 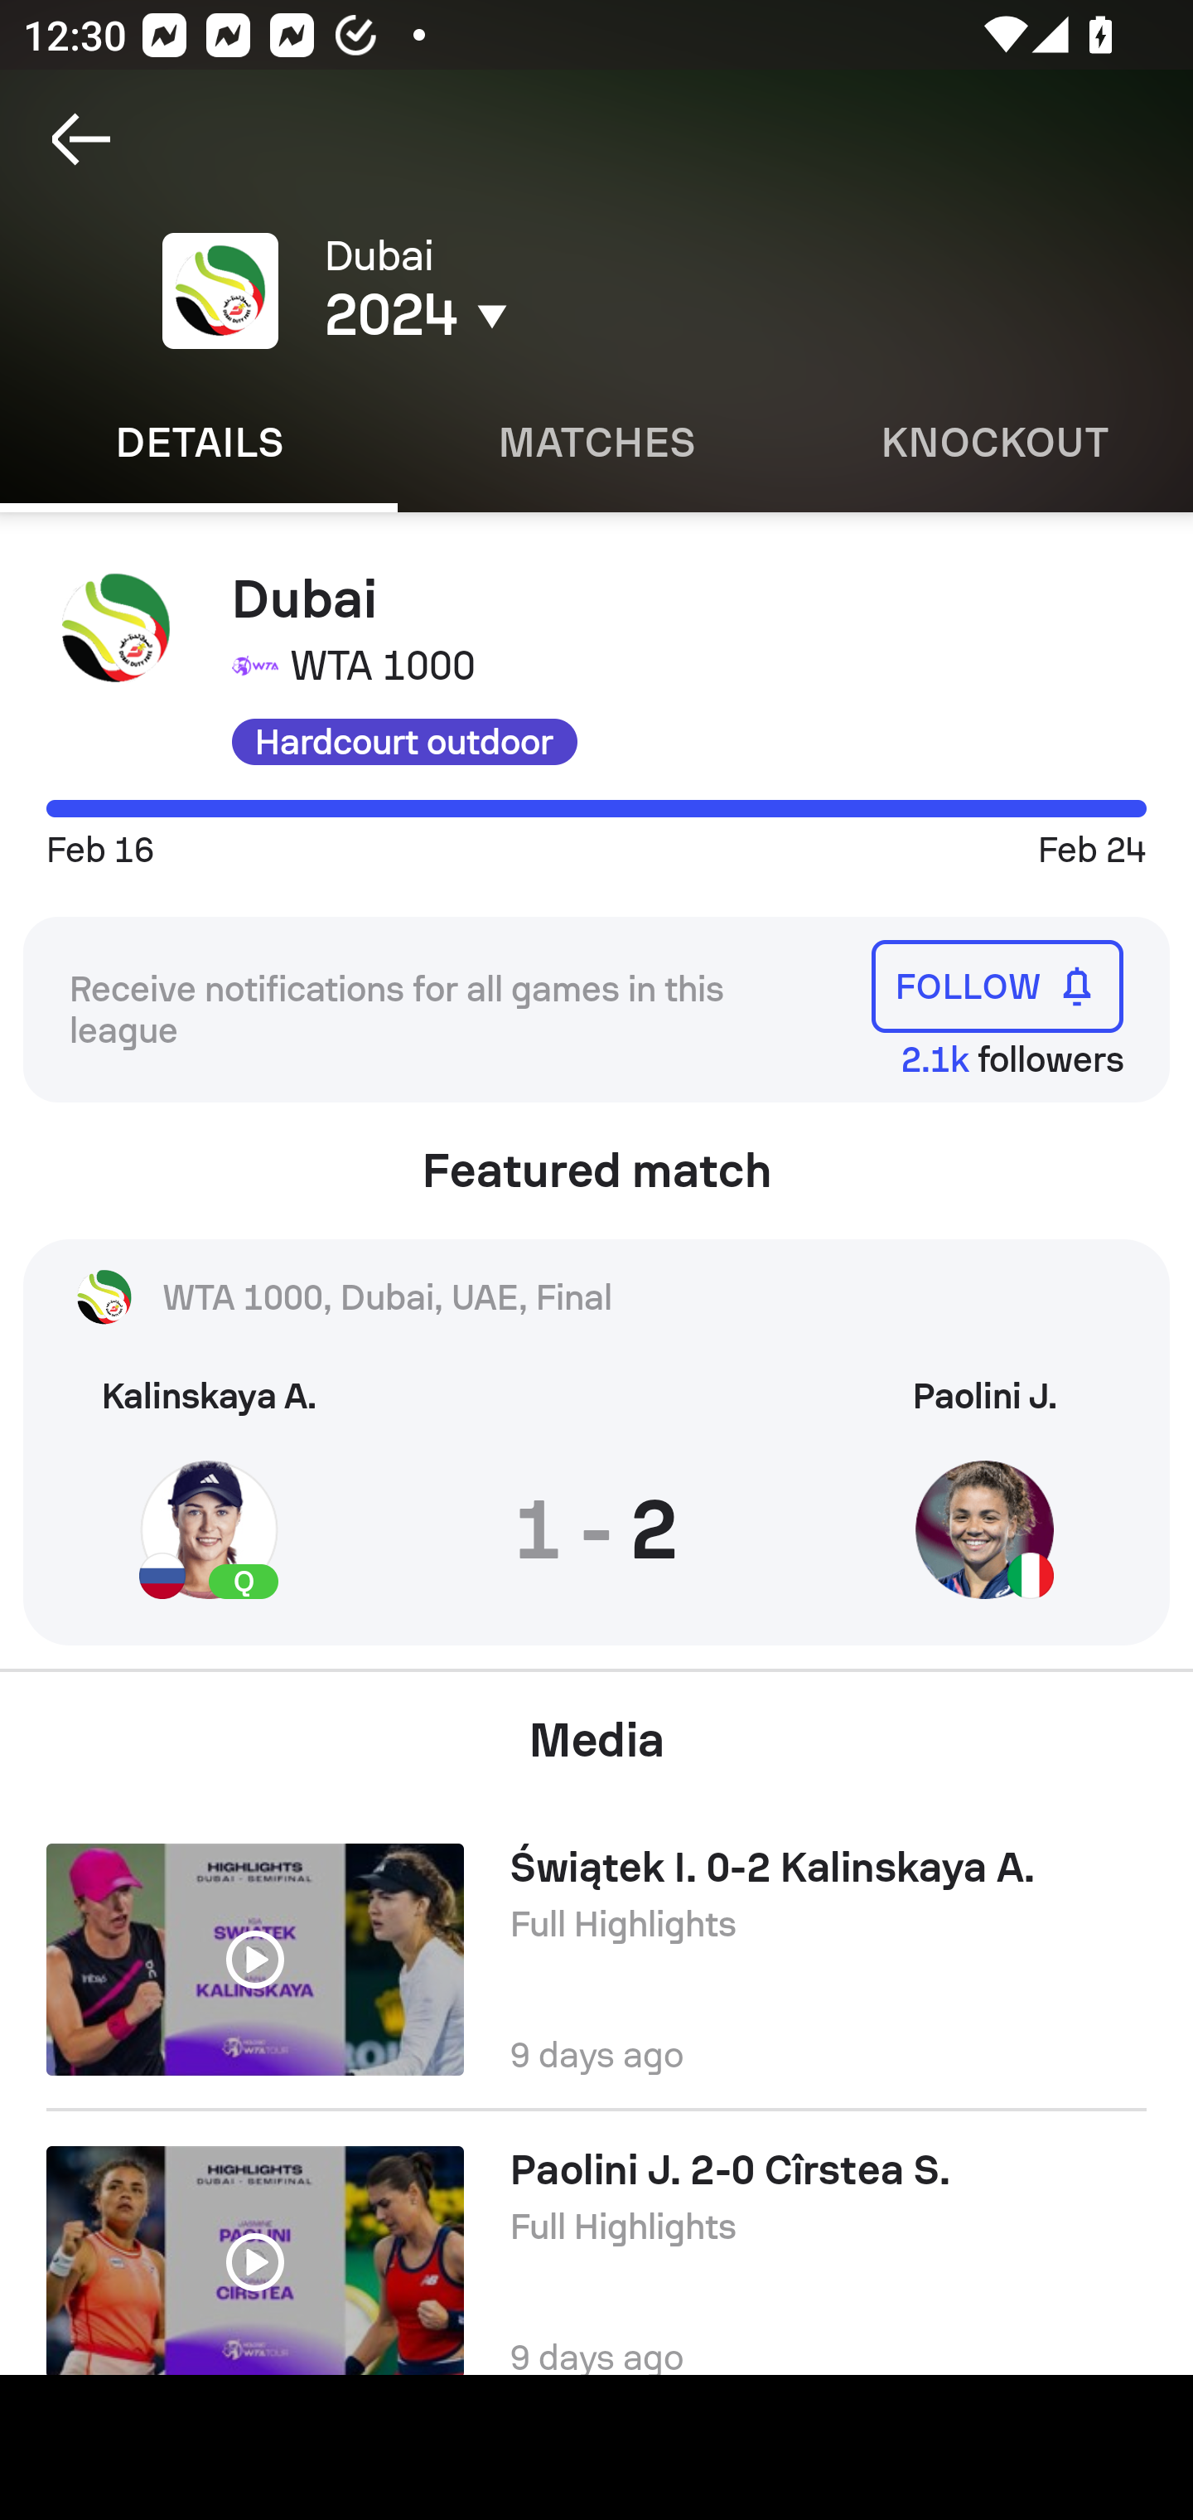 What do you see at coordinates (596, 442) in the screenshot?
I see `Matches MATCHES` at bounding box center [596, 442].